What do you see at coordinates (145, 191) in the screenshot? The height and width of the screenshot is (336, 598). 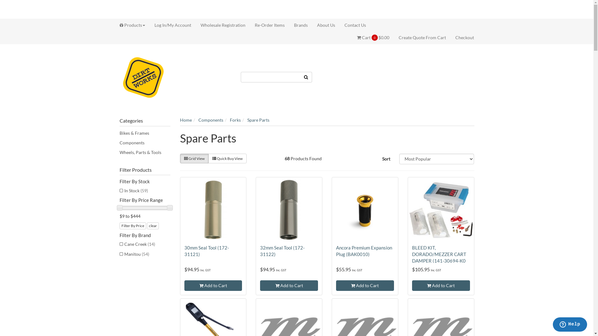 I see `In Stock (59)` at bounding box center [145, 191].